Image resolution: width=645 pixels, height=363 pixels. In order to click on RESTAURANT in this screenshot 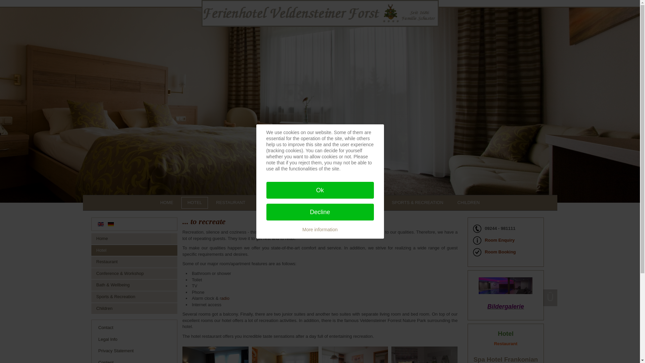, I will do `click(230, 203)`.